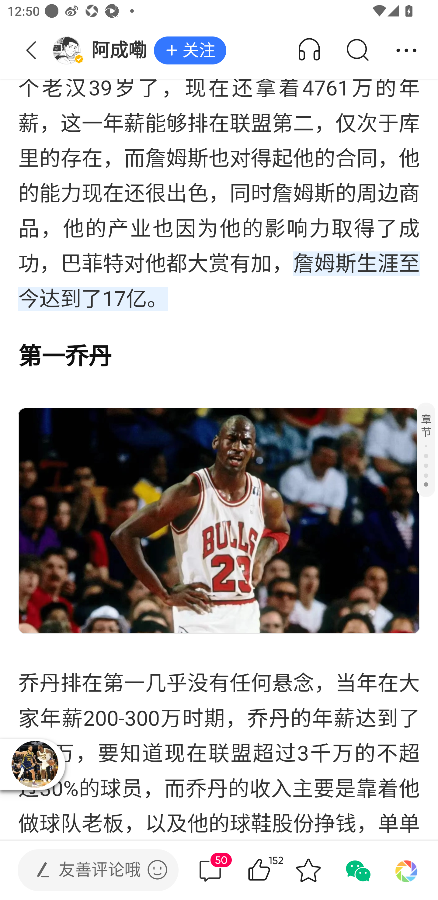 This screenshot has height=900, width=438. I want to click on 发表评论  友善评论哦 发表评论 , so click(89, 870).